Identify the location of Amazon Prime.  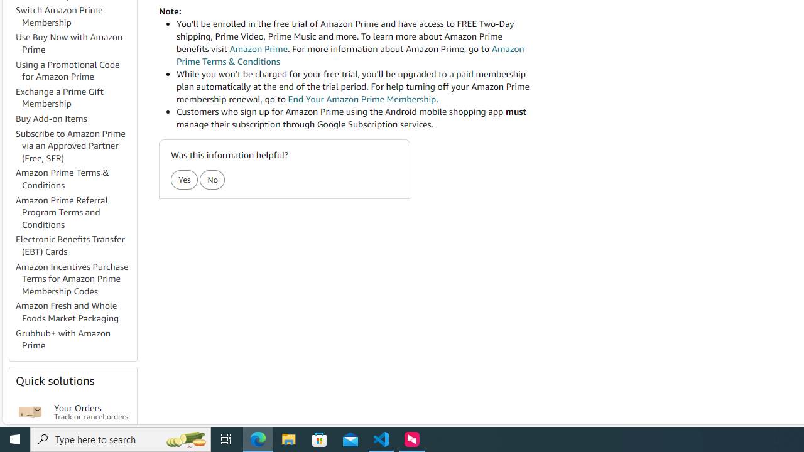
(258, 49).